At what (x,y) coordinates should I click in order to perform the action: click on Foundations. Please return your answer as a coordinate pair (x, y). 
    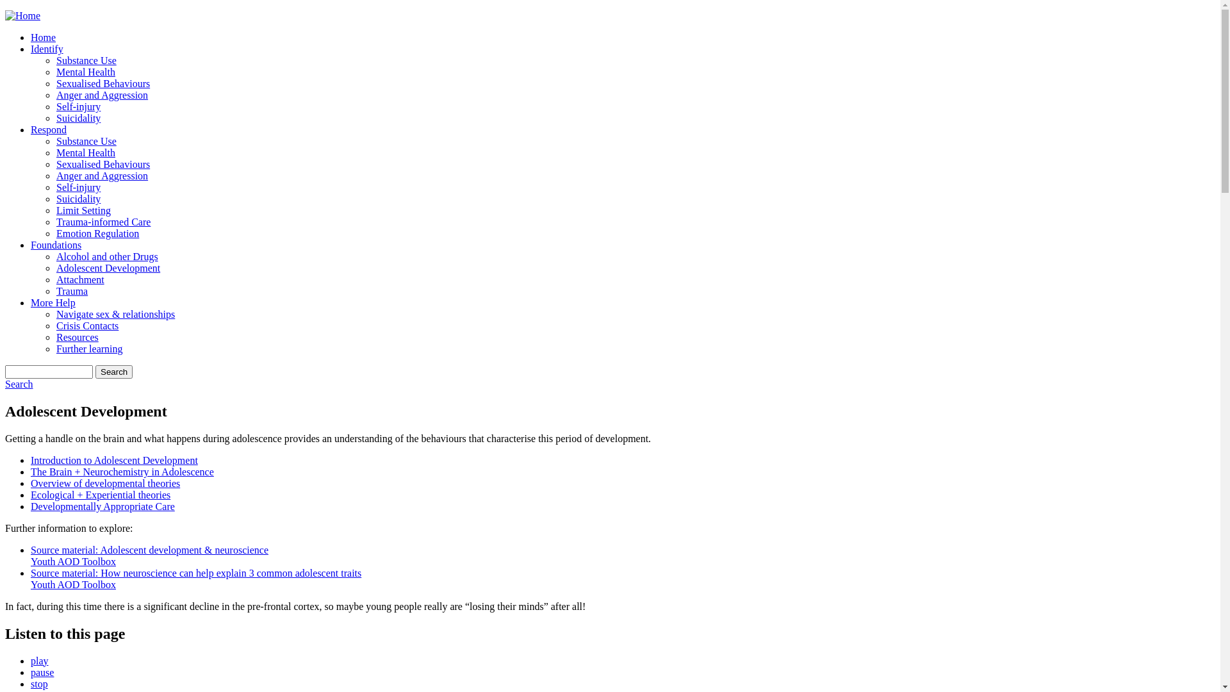
    Looking at the image, I should click on (56, 245).